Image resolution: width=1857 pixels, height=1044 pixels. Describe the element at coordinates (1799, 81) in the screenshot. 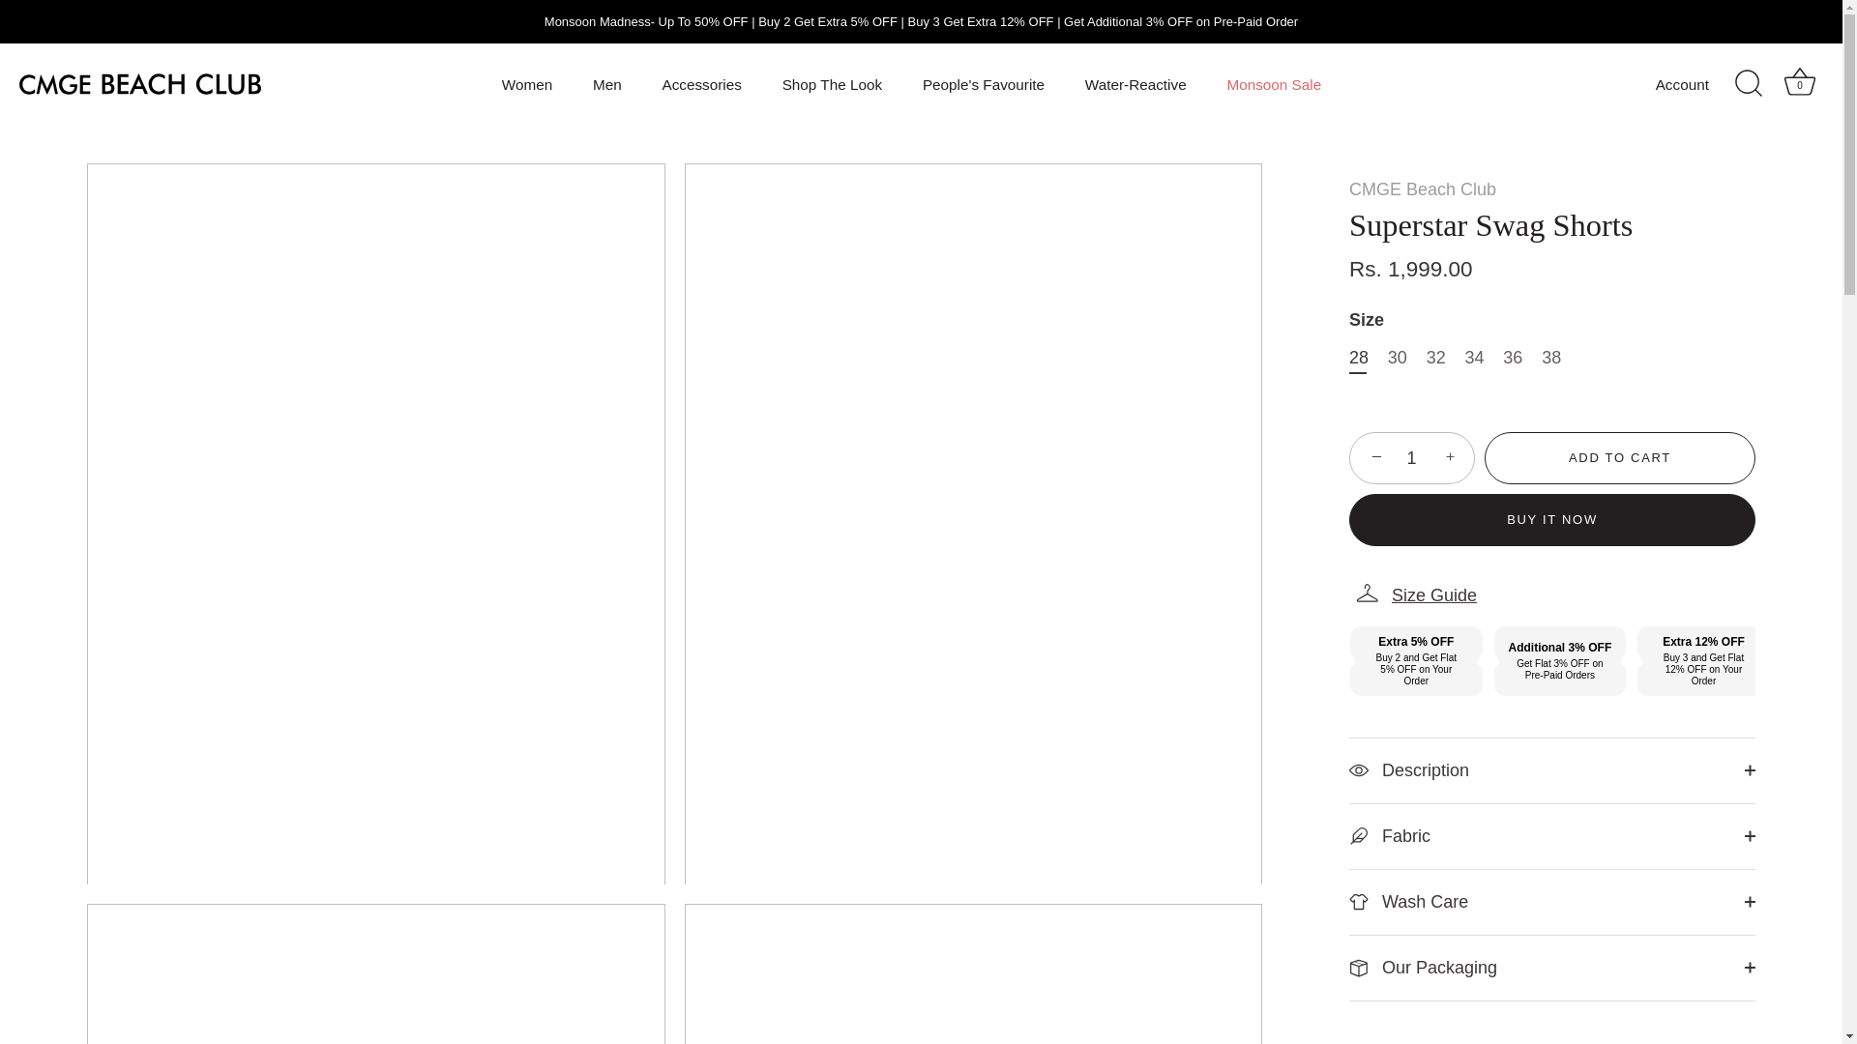

I see `Basket` at that location.